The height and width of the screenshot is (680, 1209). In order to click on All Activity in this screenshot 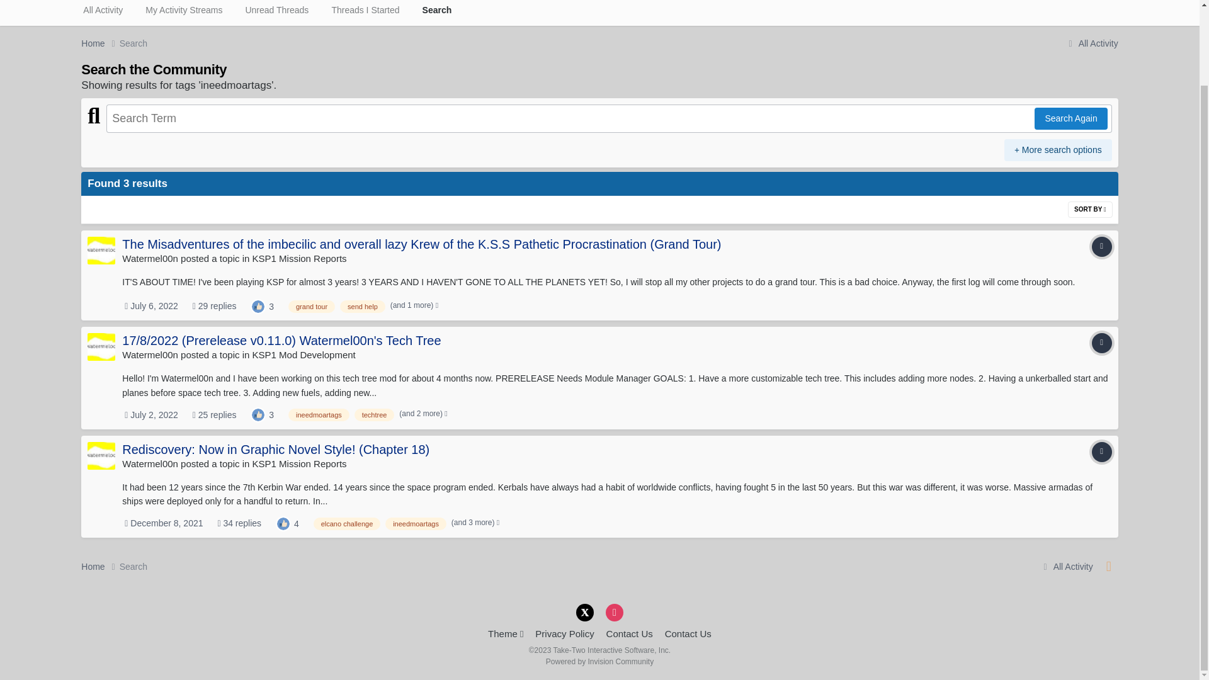, I will do `click(103, 13)`.